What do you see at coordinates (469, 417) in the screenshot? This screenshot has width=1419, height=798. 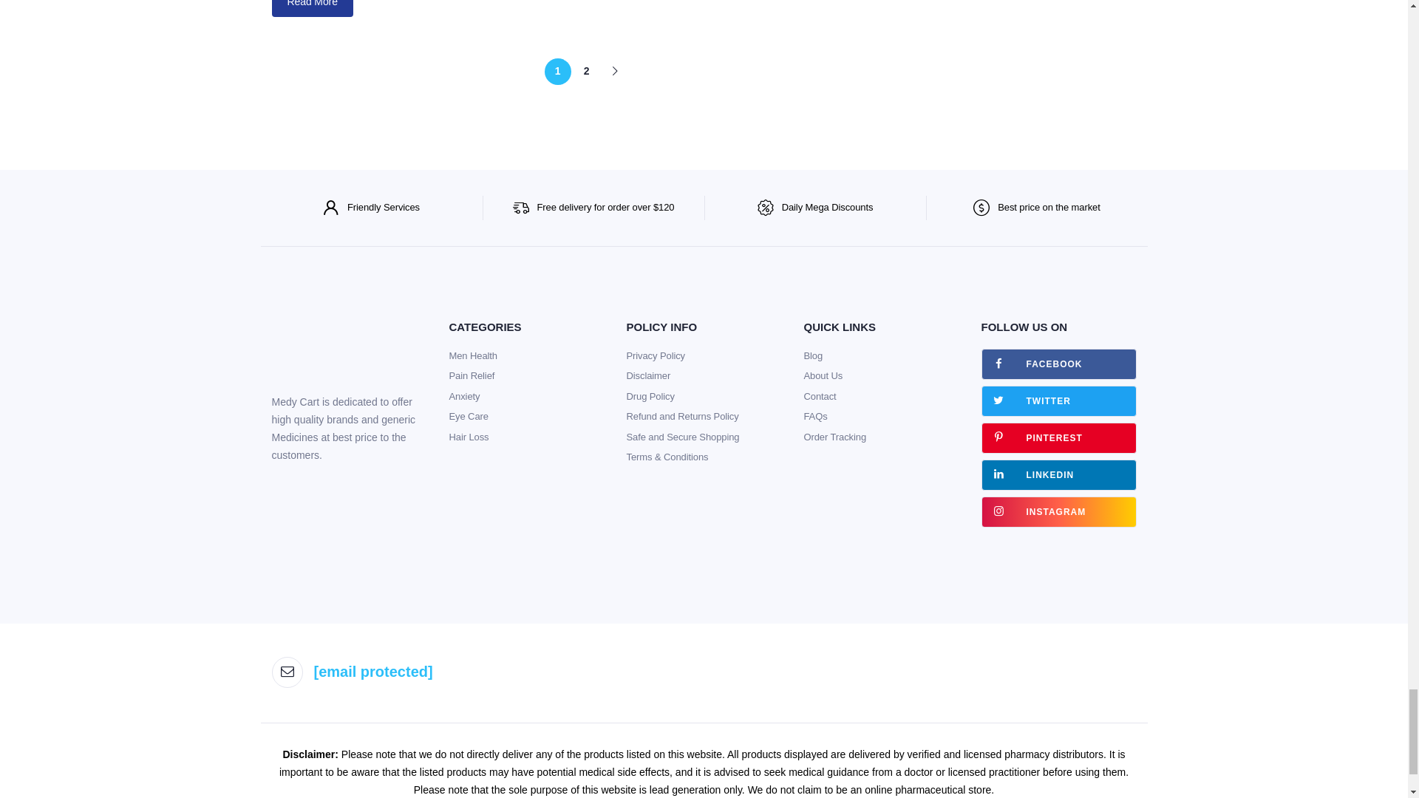 I see `Eye Care` at bounding box center [469, 417].